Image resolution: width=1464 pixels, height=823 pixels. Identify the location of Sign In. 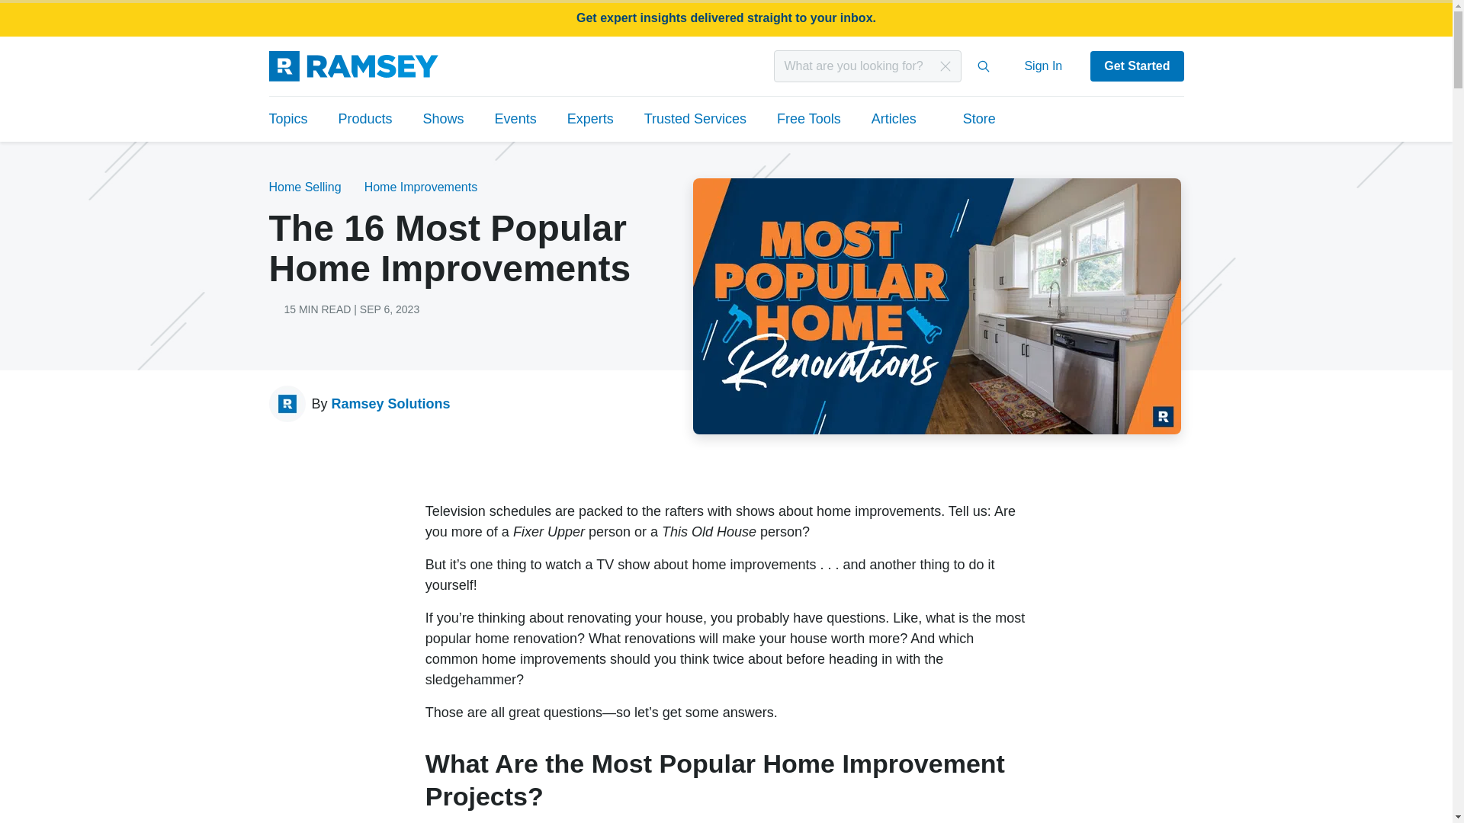
(1043, 66).